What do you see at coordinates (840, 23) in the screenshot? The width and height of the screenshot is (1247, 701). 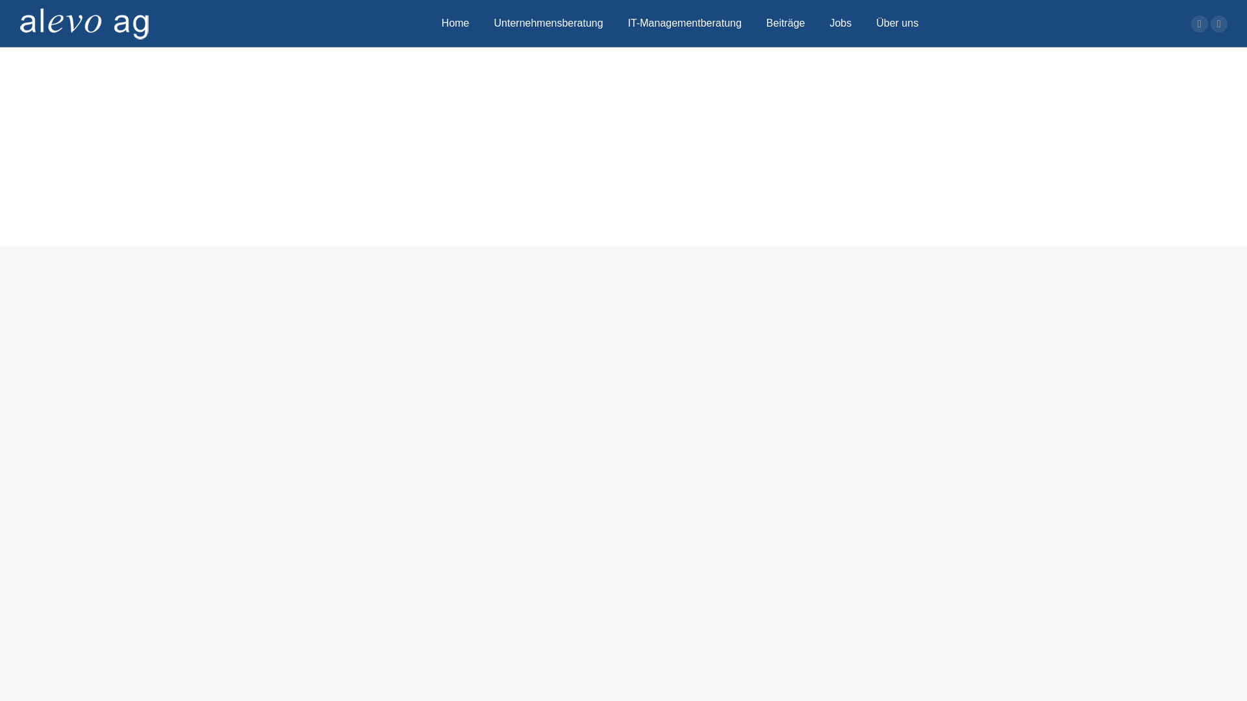 I see `Jobs` at bounding box center [840, 23].